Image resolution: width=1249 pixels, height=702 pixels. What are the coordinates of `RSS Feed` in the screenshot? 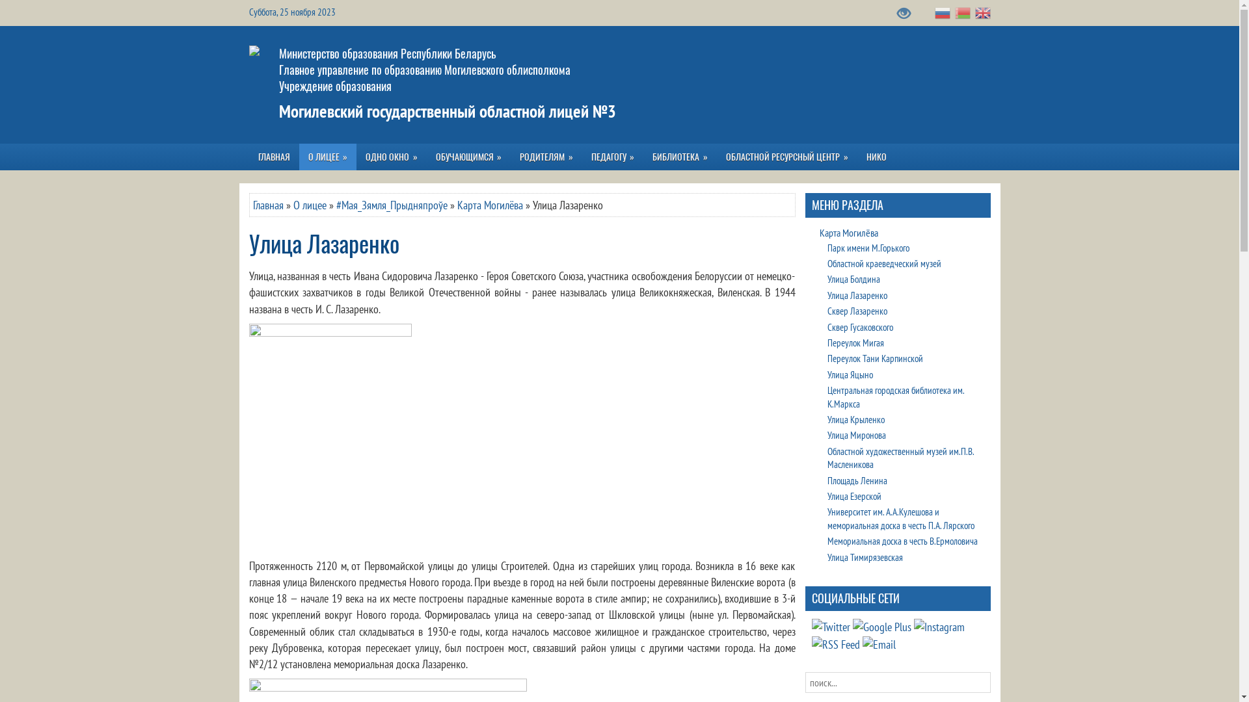 It's located at (836, 645).